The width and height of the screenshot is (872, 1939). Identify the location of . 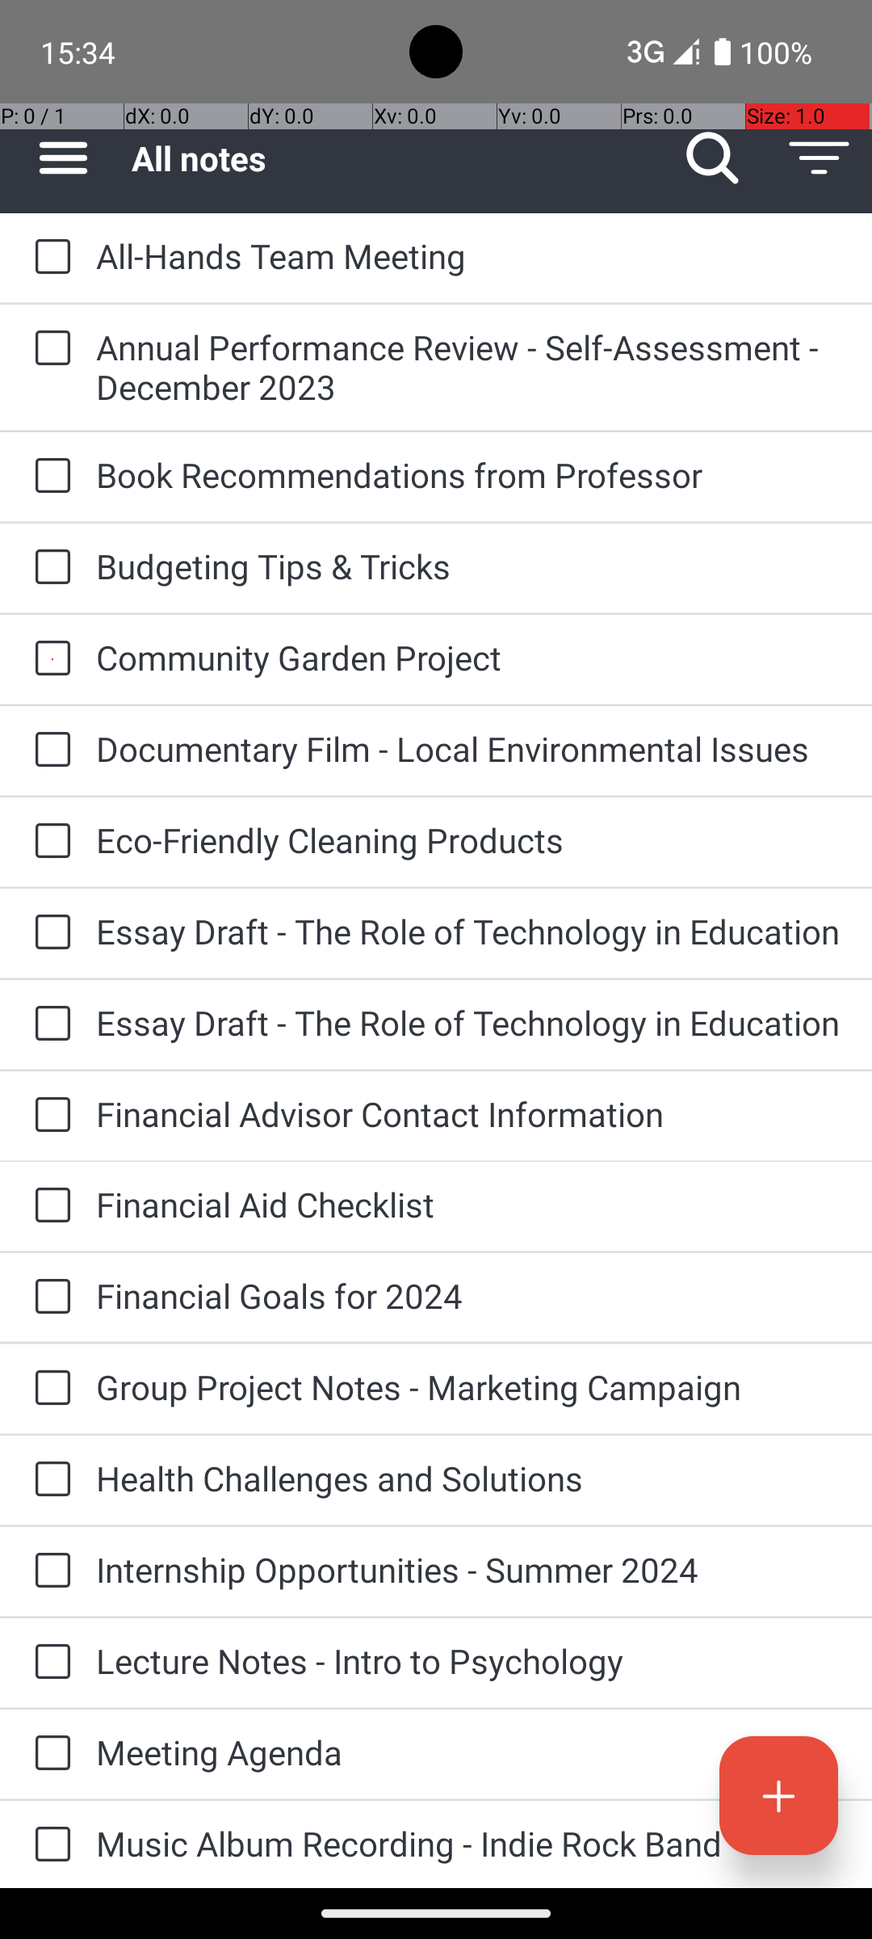
(819, 158).